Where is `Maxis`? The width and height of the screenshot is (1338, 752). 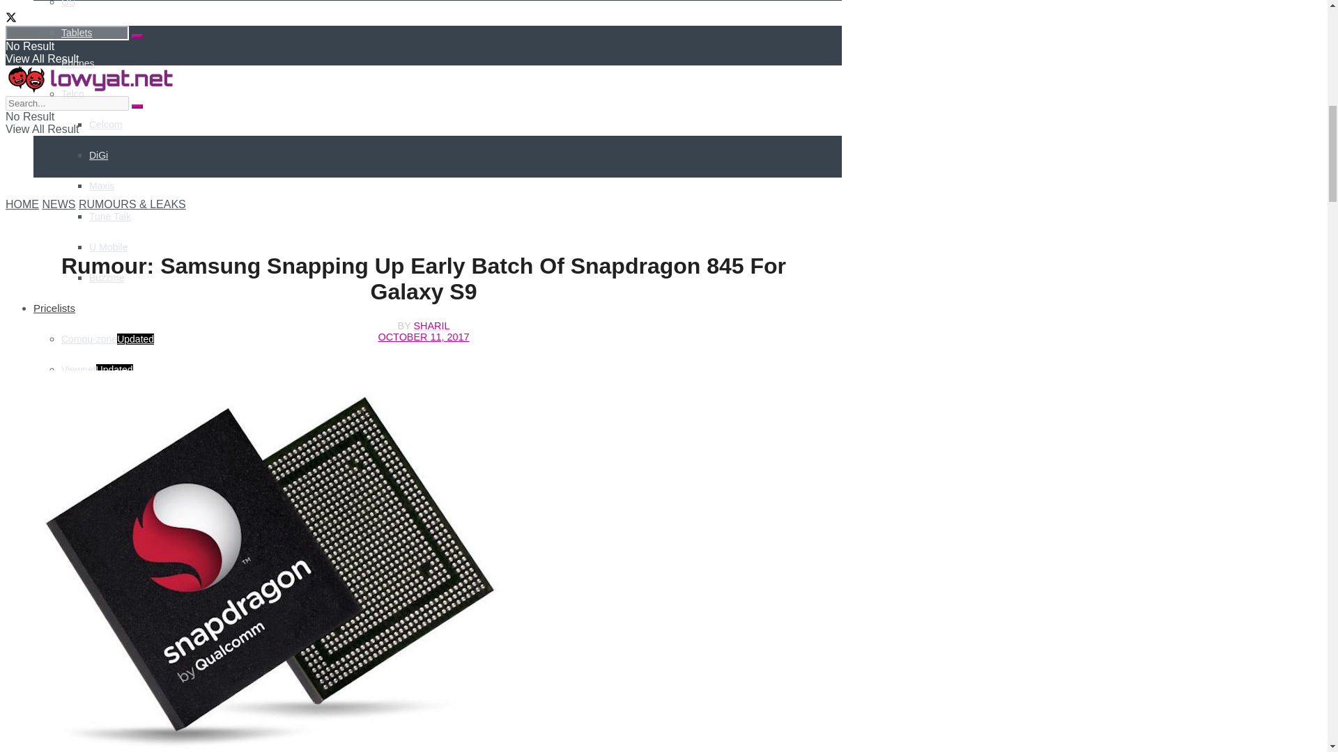 Maxis is located at coordinates (102, 186).